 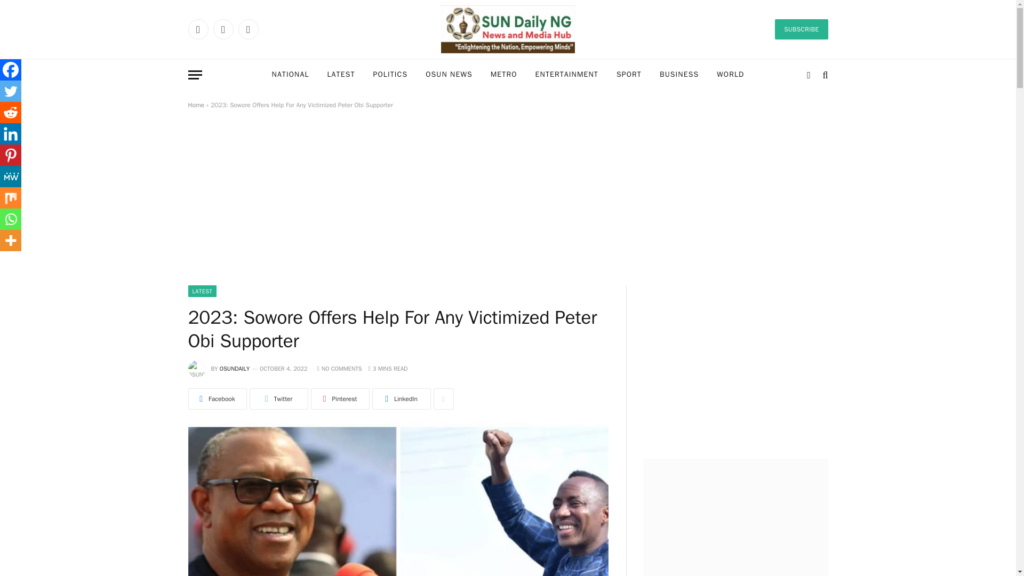 I want to click on BUSINESS, so click(x=678, y=75).